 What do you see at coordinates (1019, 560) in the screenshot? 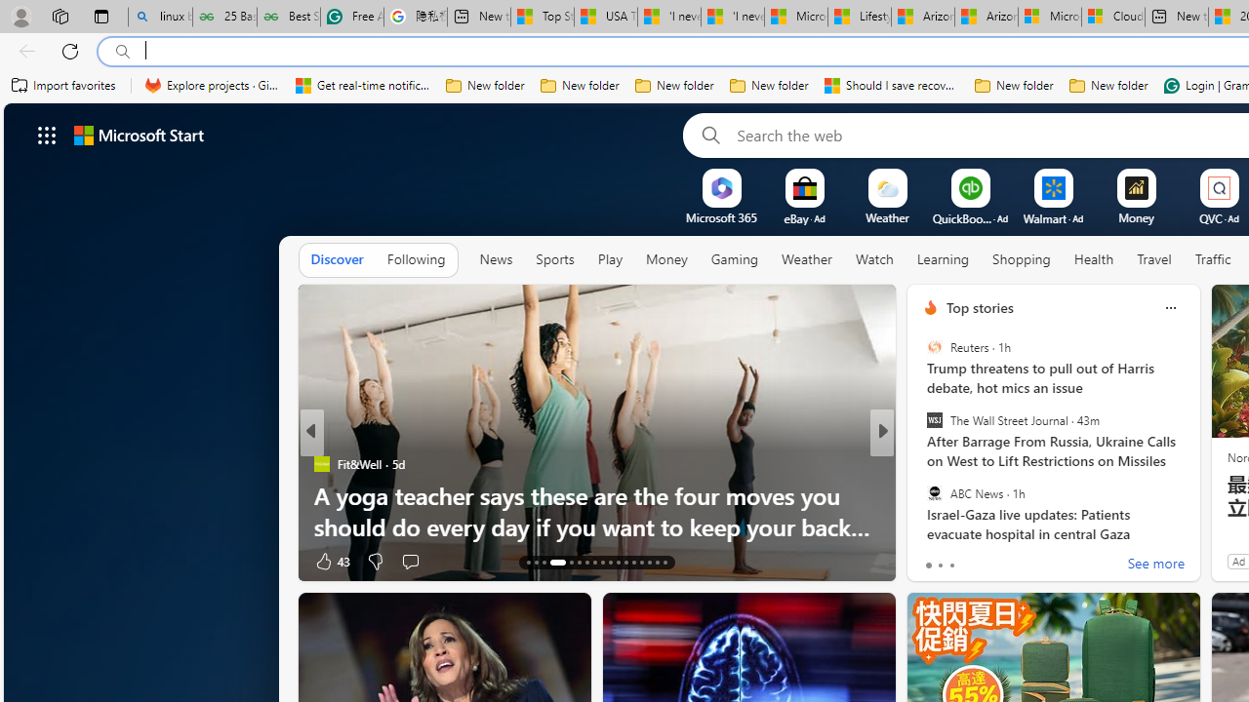
I see `View comments 2k Comment` at bounding box center [1019, 560].